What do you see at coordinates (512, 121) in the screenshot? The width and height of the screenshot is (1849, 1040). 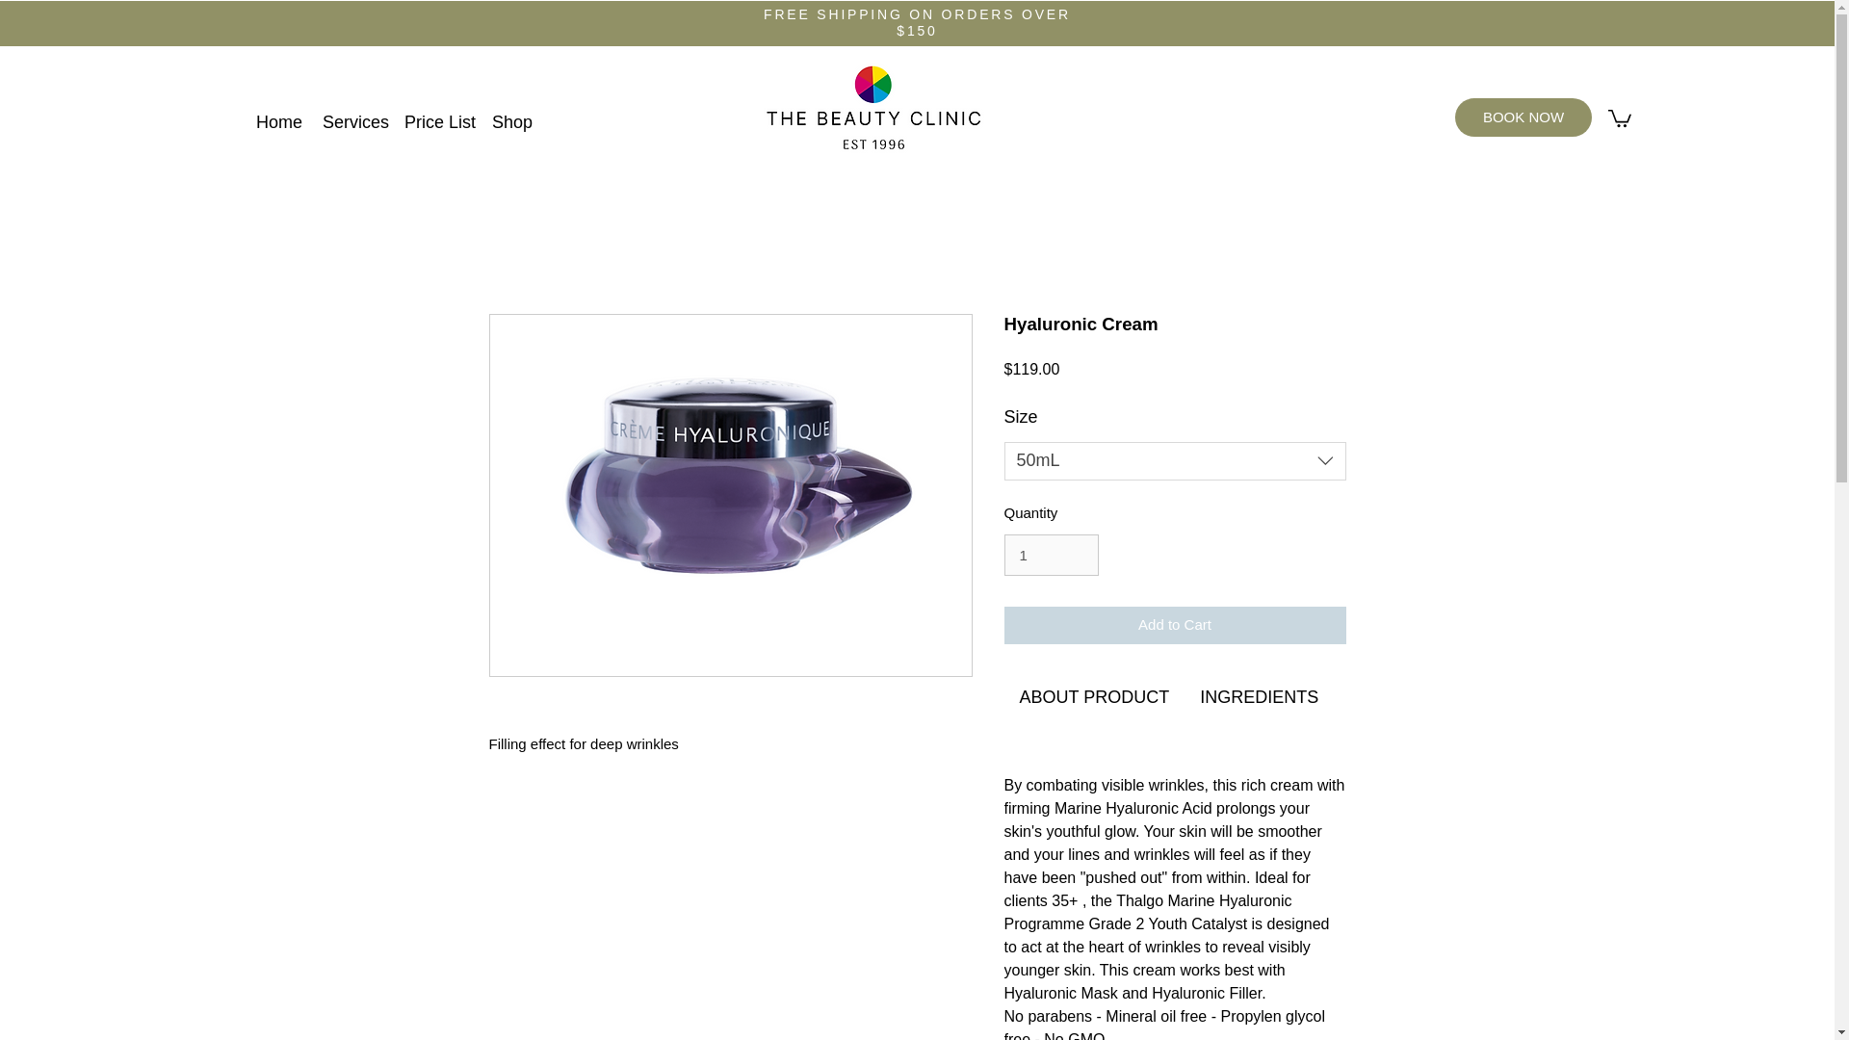 I see `Shop` at bounding box center [512, 121].